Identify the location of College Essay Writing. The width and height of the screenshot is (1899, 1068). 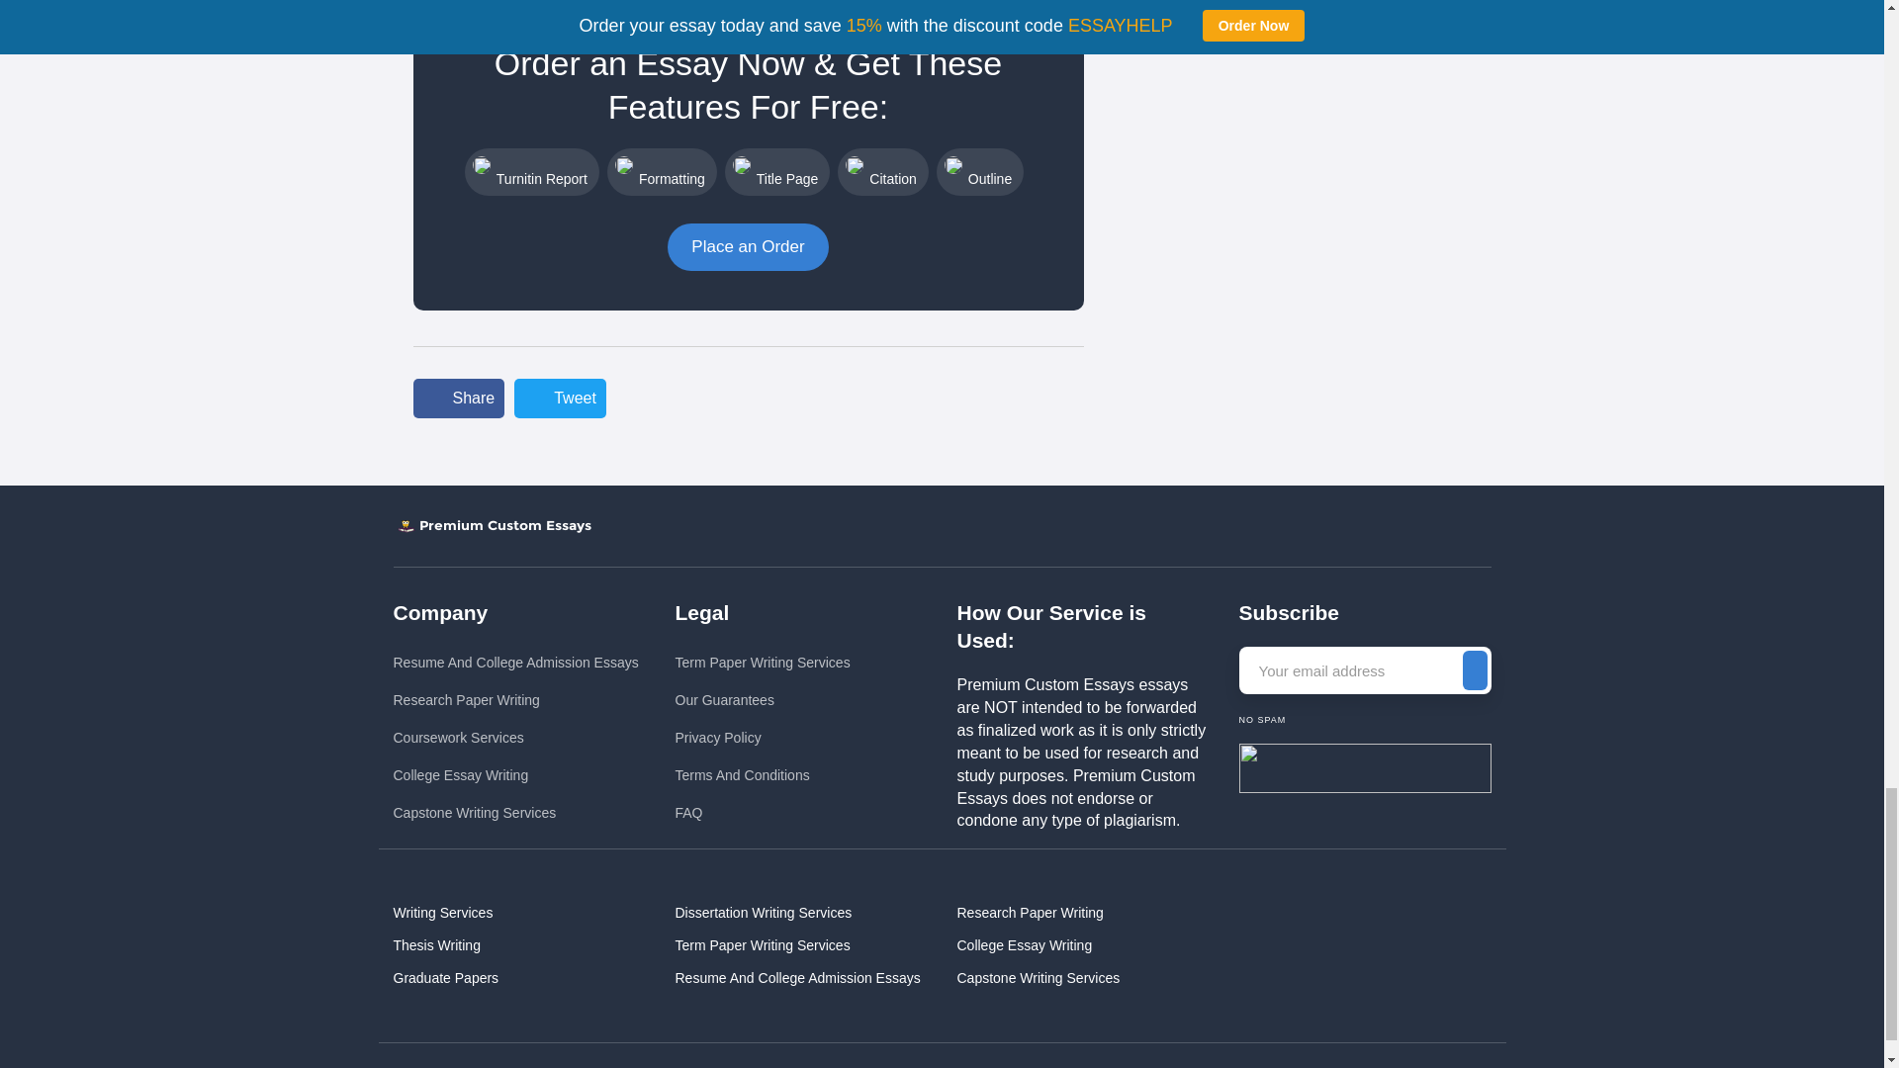
(515, 775).